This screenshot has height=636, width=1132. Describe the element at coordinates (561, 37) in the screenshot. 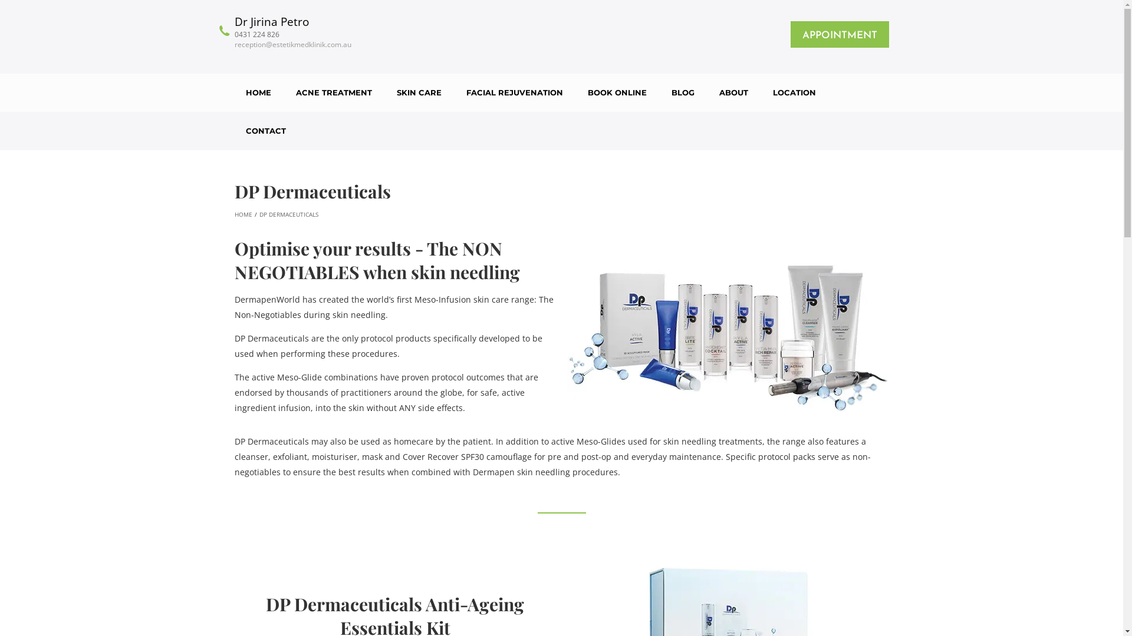

I see `Estetik MedKlinik` at that location.